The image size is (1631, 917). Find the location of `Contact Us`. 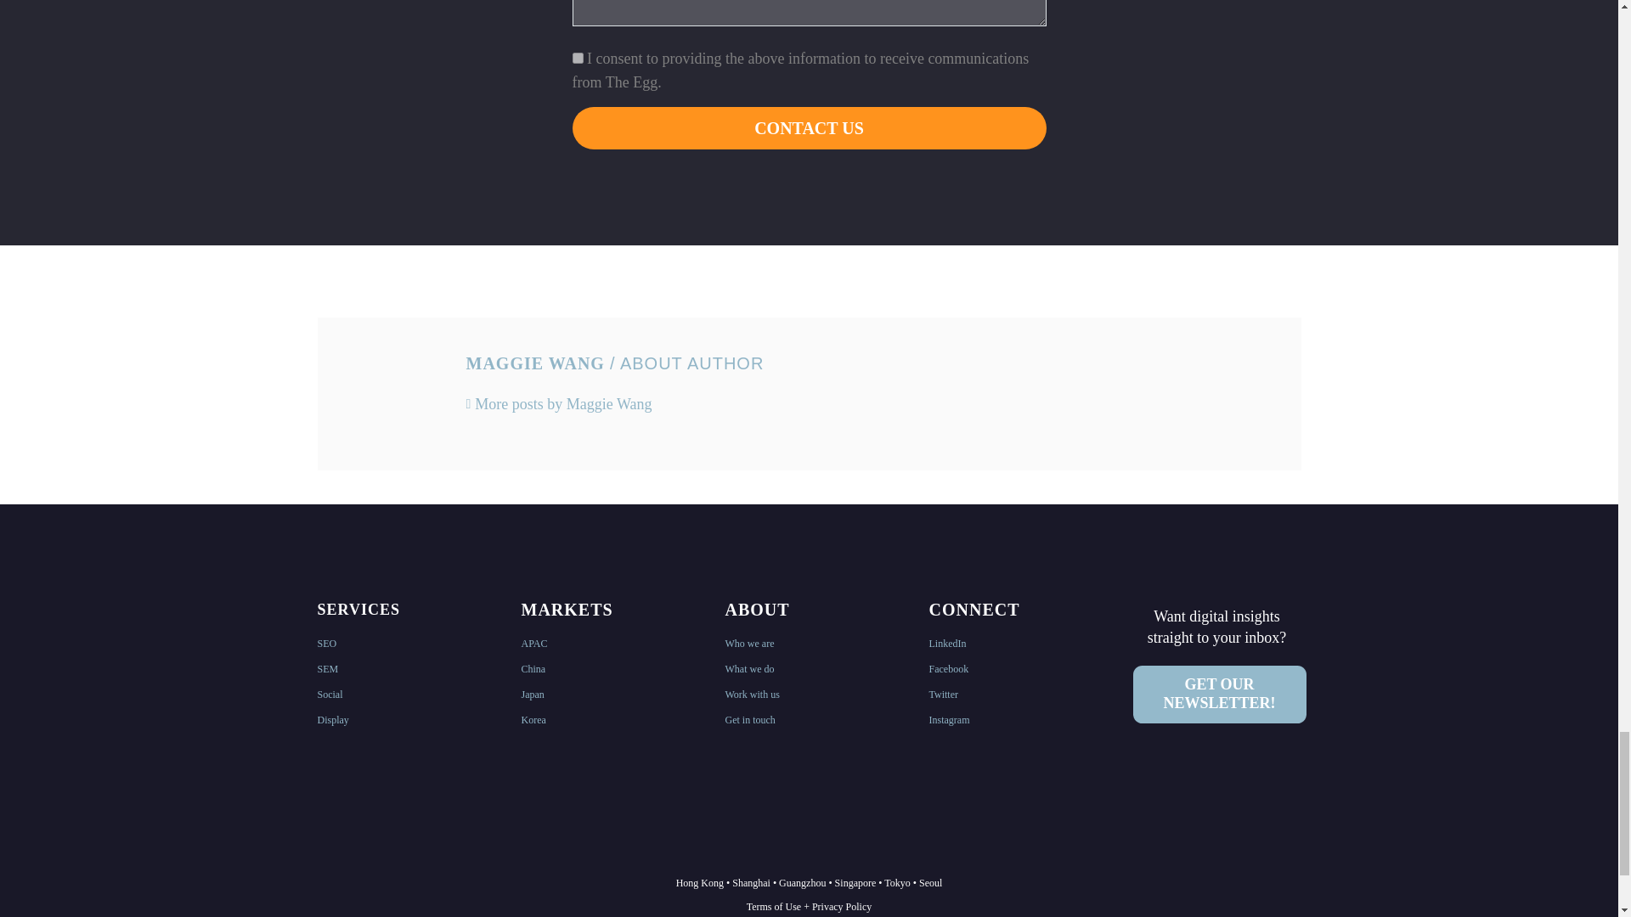

Contact Us is located at coordinates (809, 128).